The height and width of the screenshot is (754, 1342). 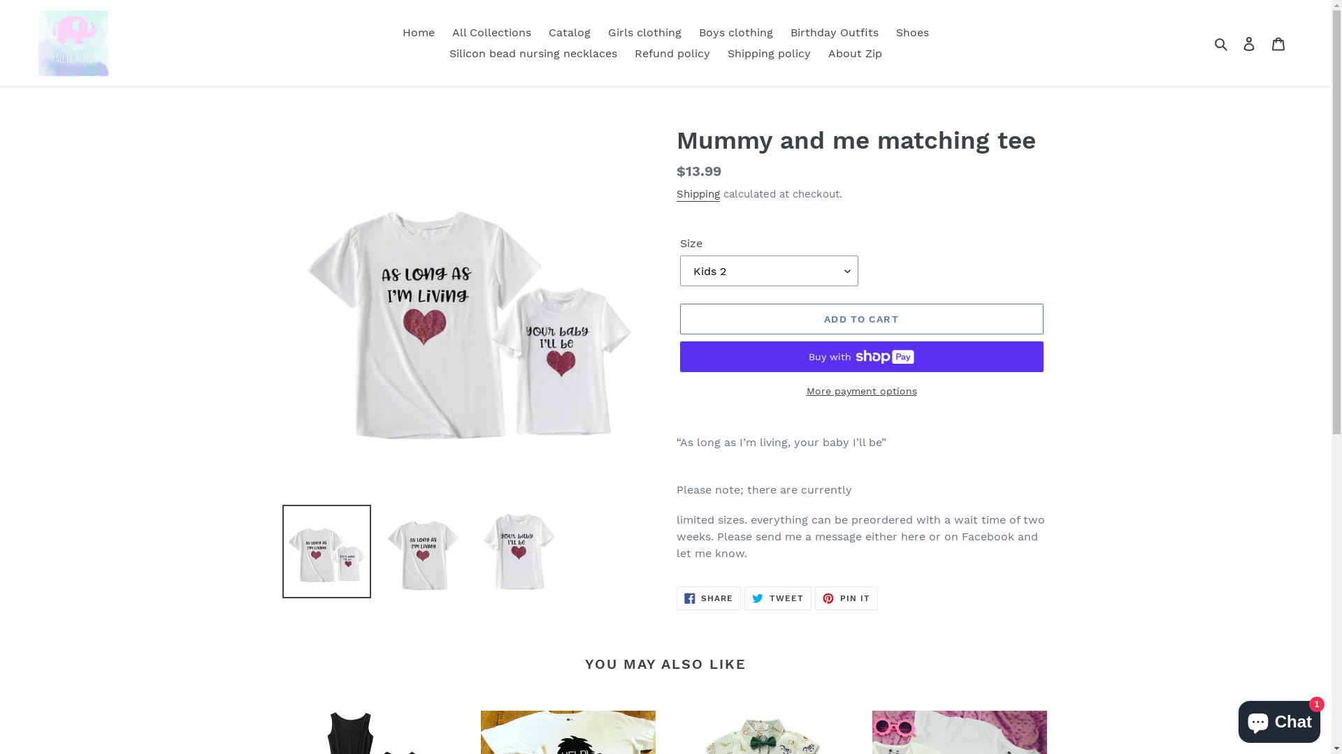 What do you see at coordinates (861, 391) in the screenshot?
I see `More payment options` at bounding box center [861, 391].